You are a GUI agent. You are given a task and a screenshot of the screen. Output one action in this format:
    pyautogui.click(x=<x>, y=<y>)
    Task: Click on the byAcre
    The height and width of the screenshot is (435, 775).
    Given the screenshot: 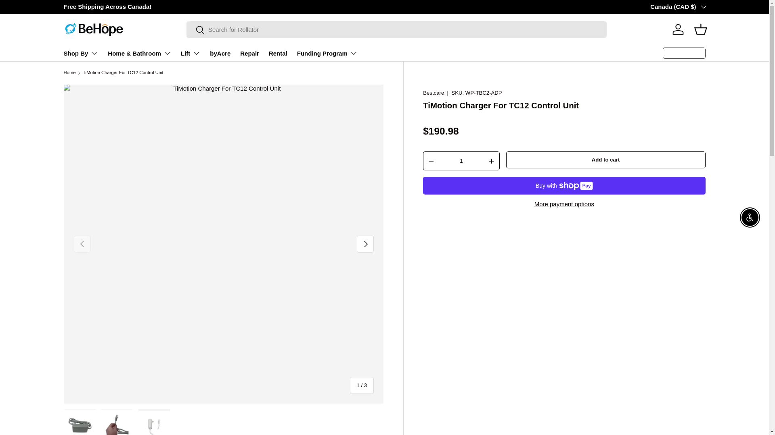 What is the action you would take?
    pyautogui.click(x=220, y=54)
    